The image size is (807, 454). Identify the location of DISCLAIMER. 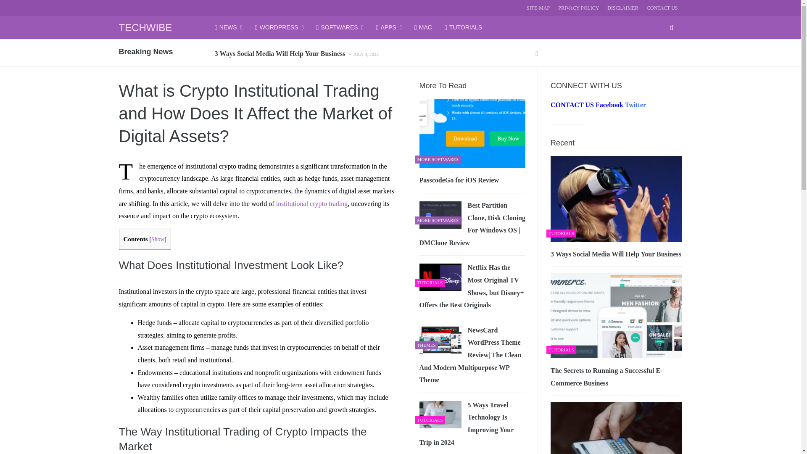
(623, 8).